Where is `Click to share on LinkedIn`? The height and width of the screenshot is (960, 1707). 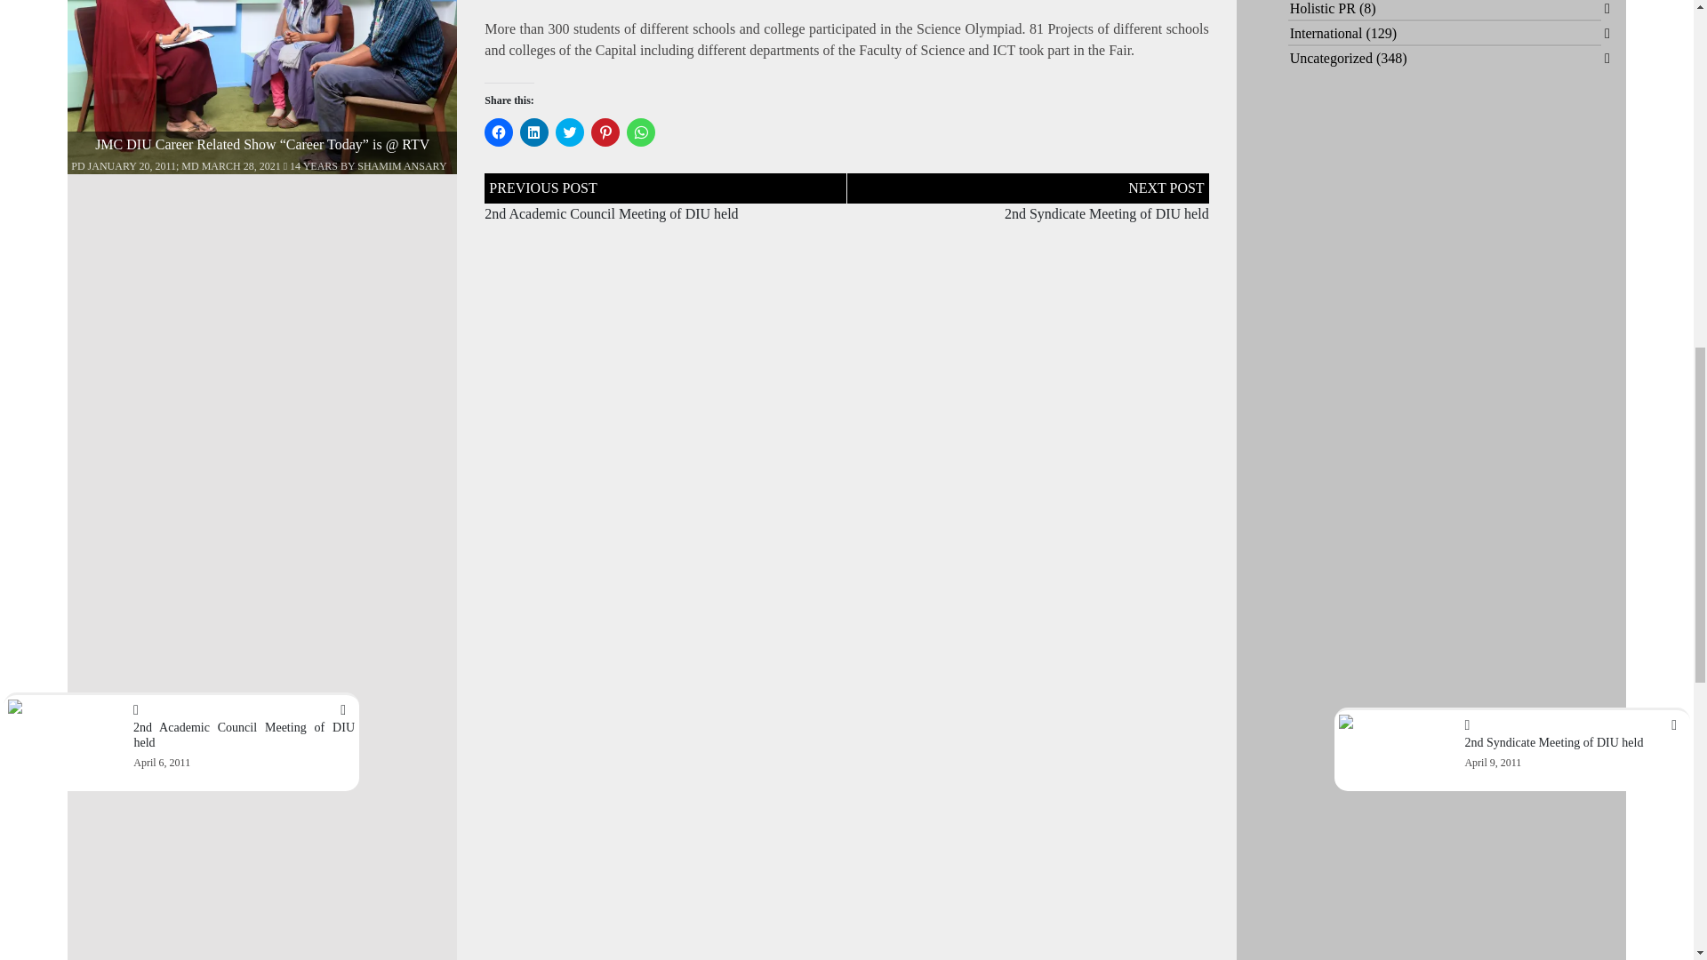 Click to share on LinkedIn is located at coordinates (533, 132).